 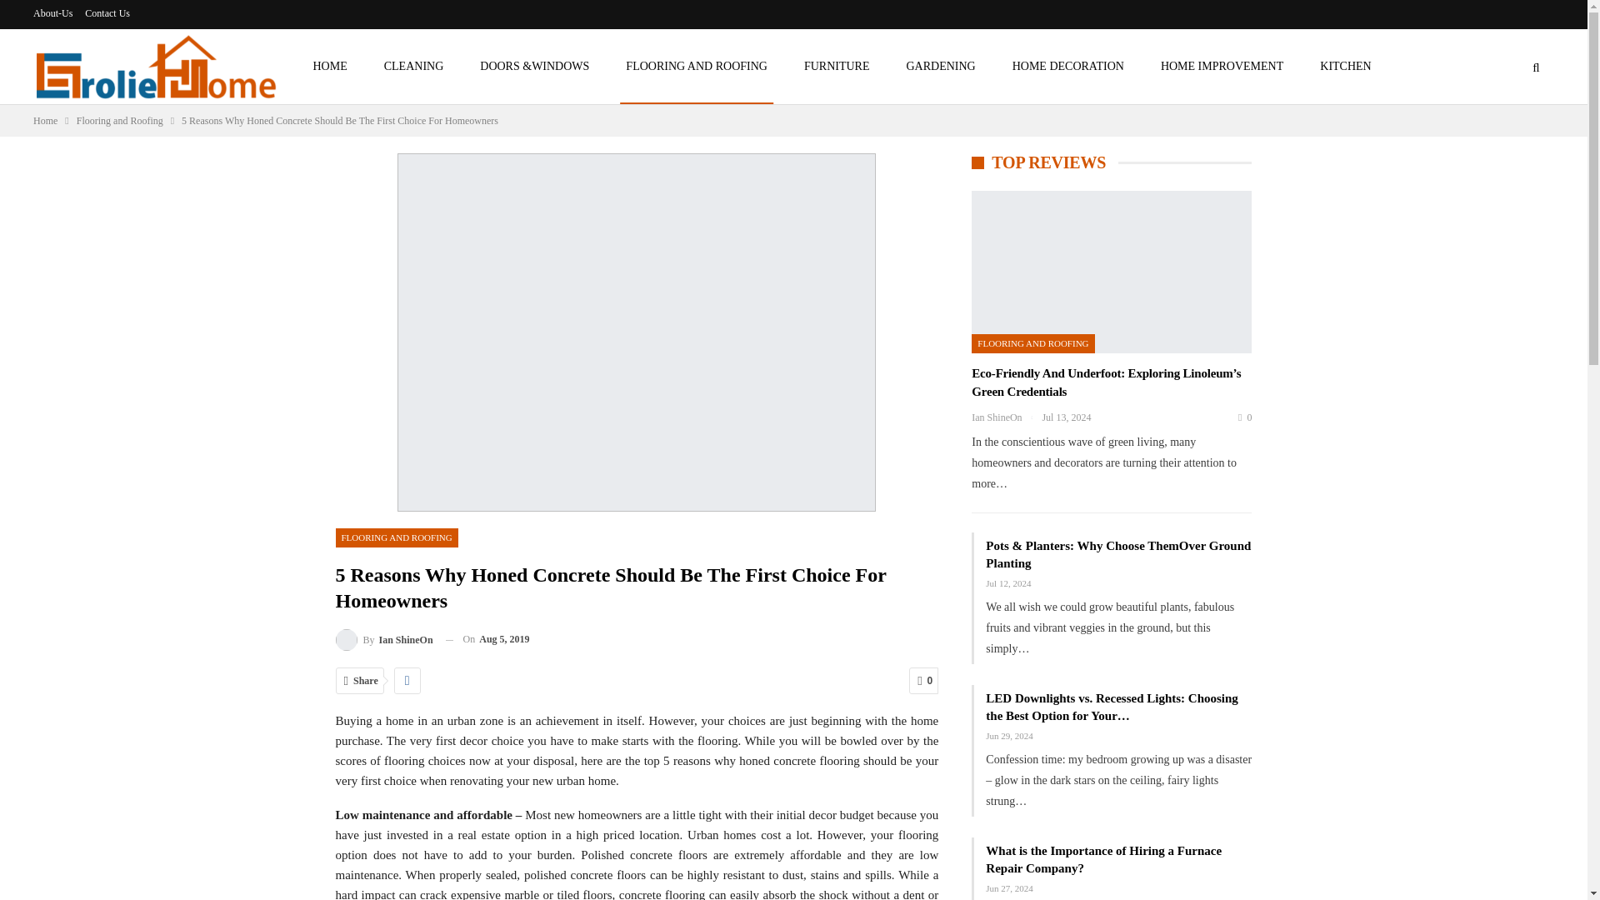 What do you see at coordinates (923, 680) in the screenshot?
I see `0` at bounding box center [923, 680].